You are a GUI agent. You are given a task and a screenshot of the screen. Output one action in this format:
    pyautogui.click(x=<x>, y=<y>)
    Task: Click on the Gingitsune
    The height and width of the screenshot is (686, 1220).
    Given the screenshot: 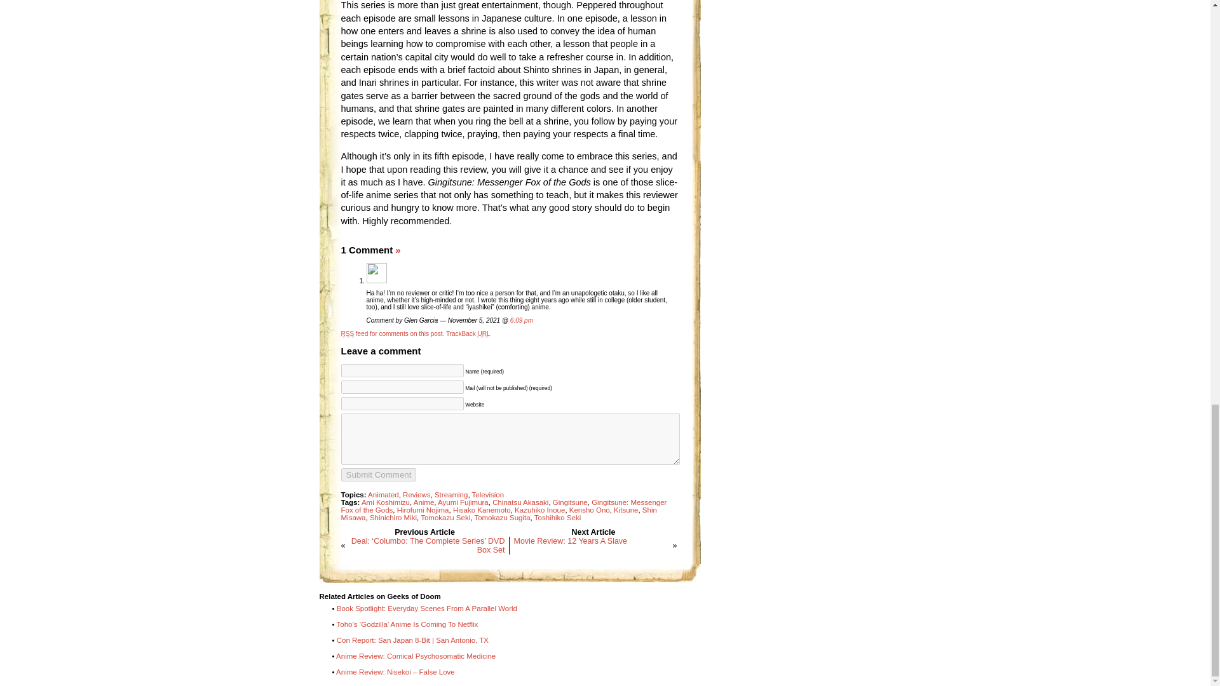 What is the action you would take?
    pyautogui.click(x=570, y=502)
    